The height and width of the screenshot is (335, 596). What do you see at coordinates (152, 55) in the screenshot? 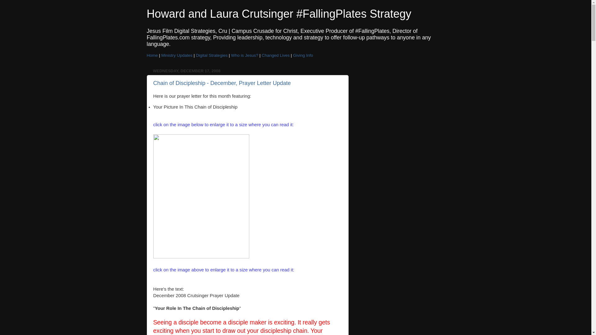
I see `Home` at bounding box center [152, 55].